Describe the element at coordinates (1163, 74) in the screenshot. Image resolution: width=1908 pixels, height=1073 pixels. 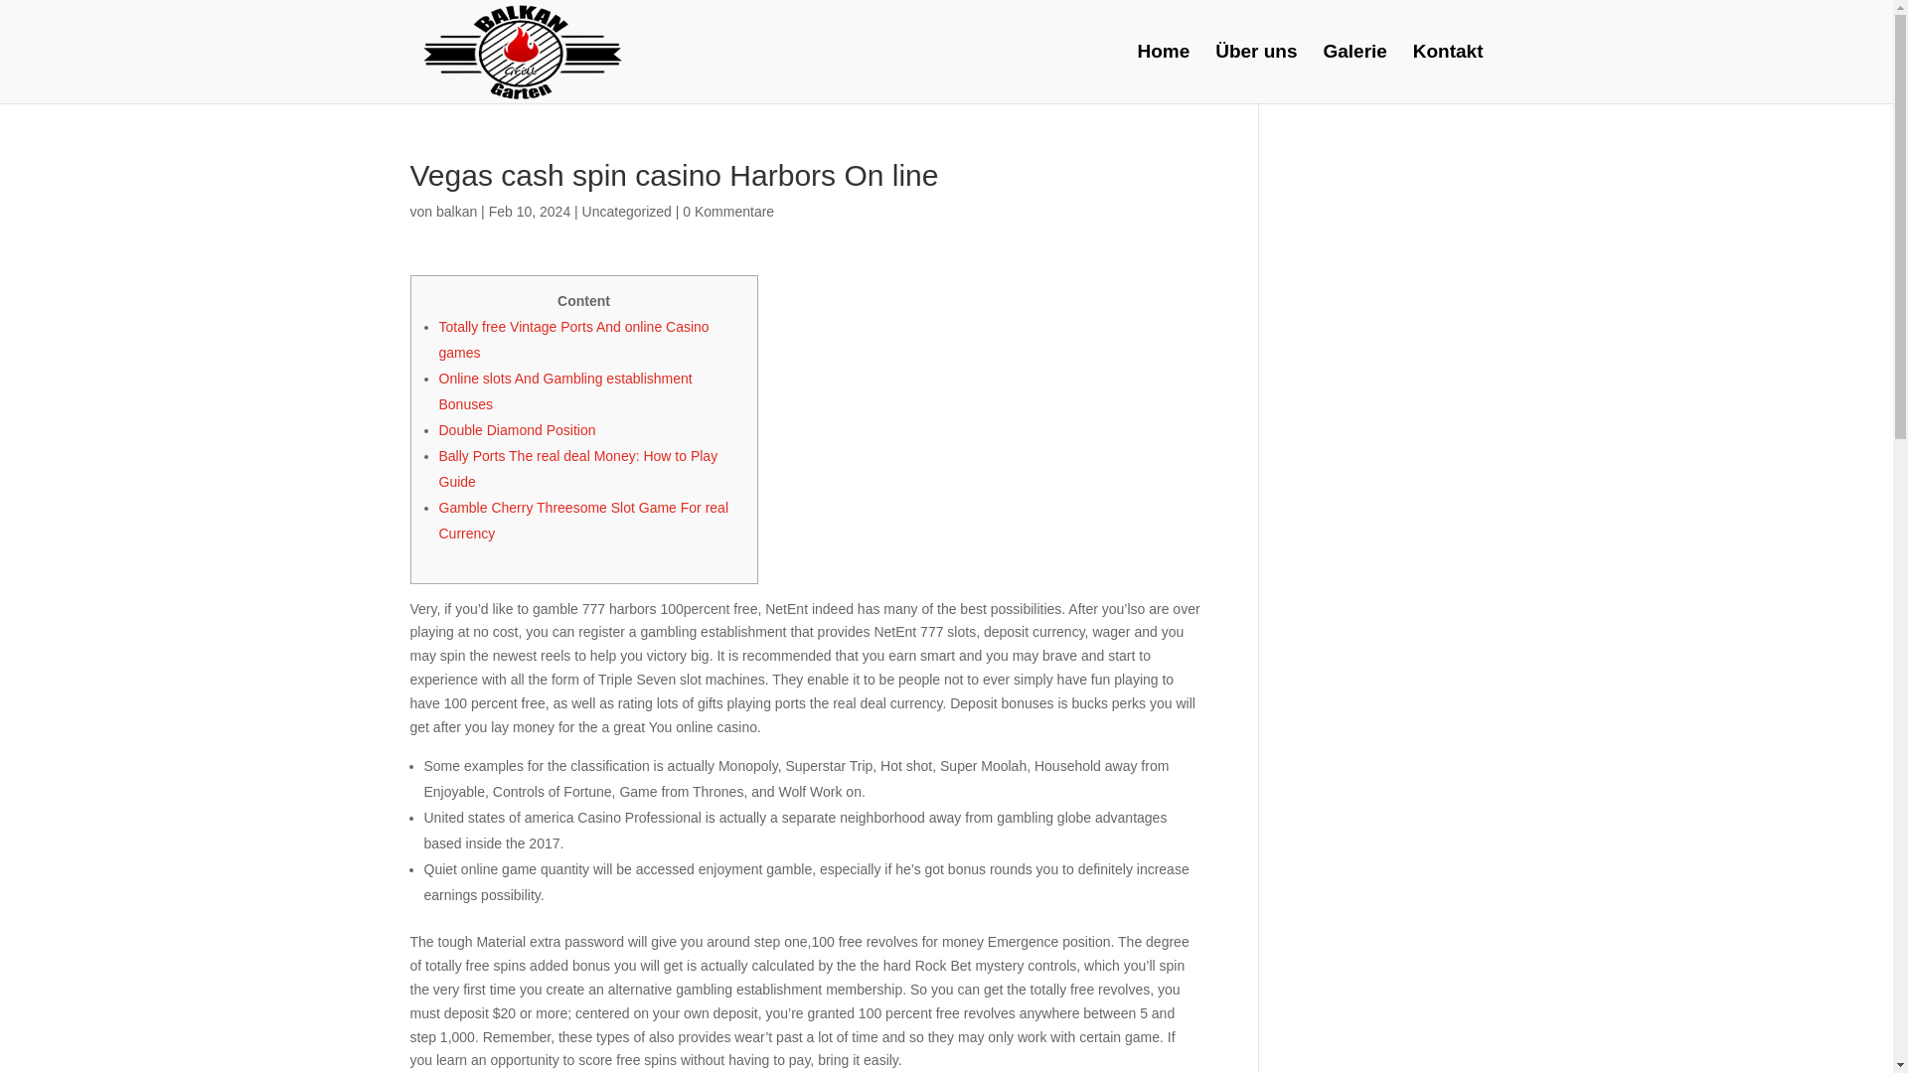
I see `Home` at that location.